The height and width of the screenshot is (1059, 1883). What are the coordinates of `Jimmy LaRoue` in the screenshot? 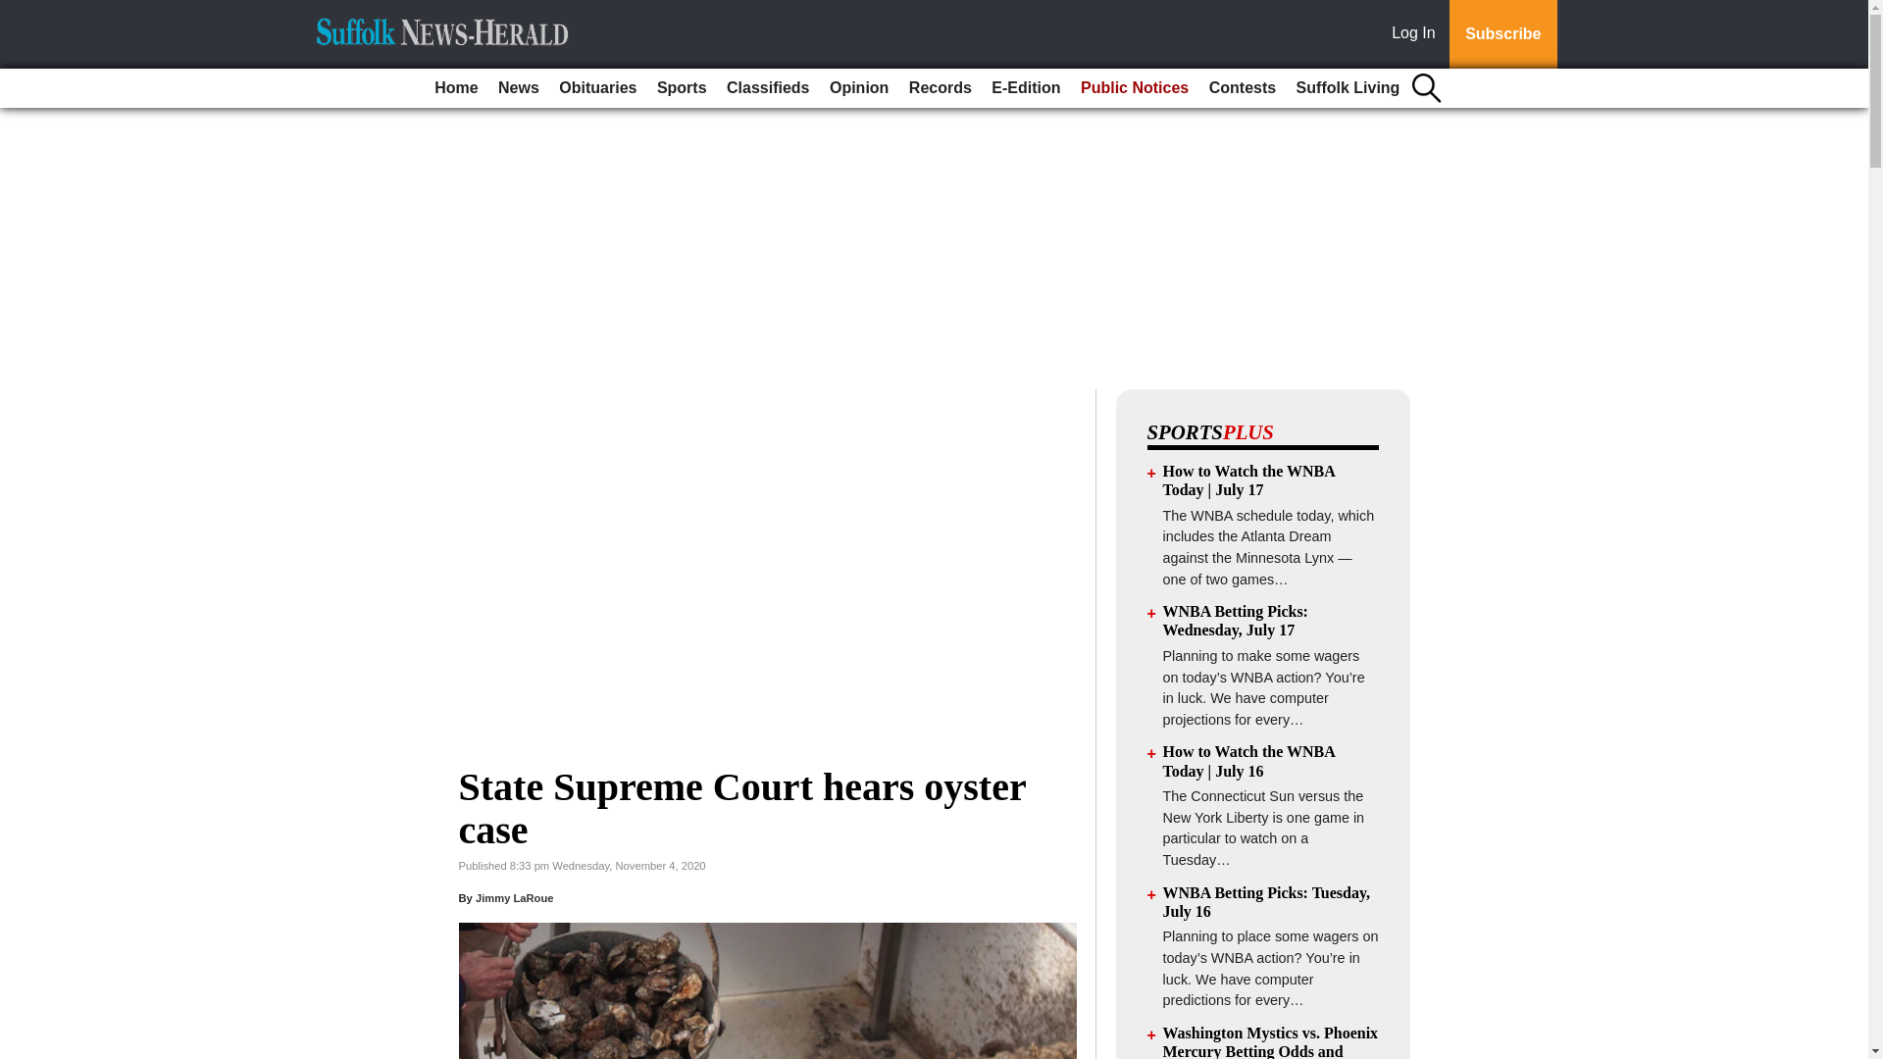 It's located at (514, 898).